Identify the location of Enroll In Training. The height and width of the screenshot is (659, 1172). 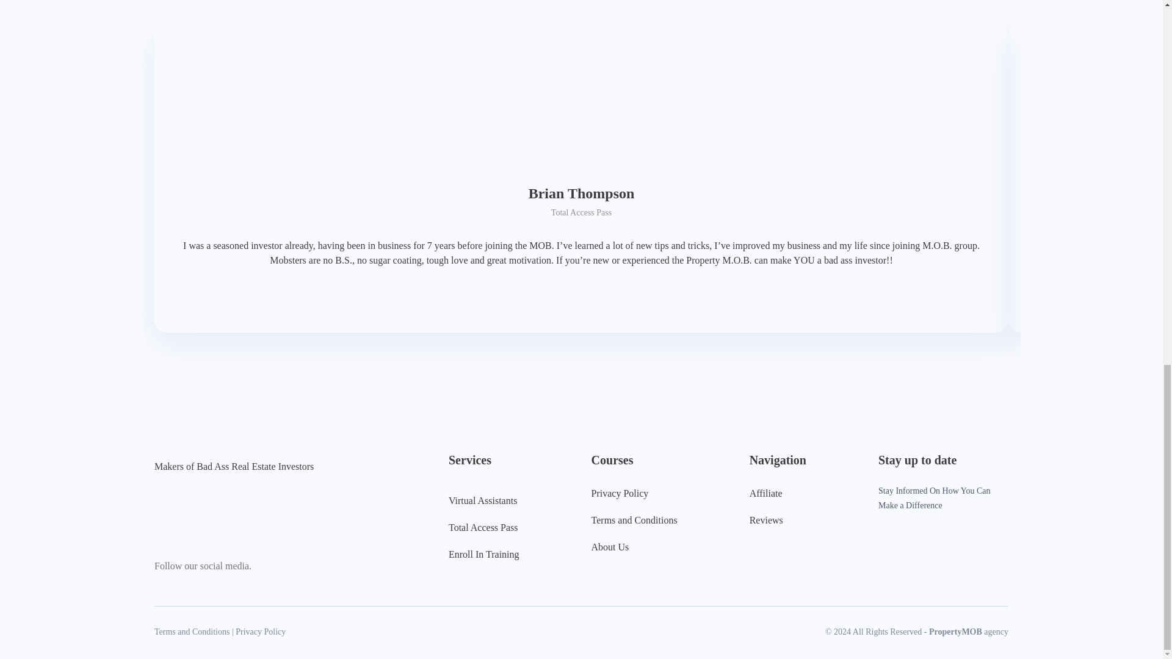
(483, 554).